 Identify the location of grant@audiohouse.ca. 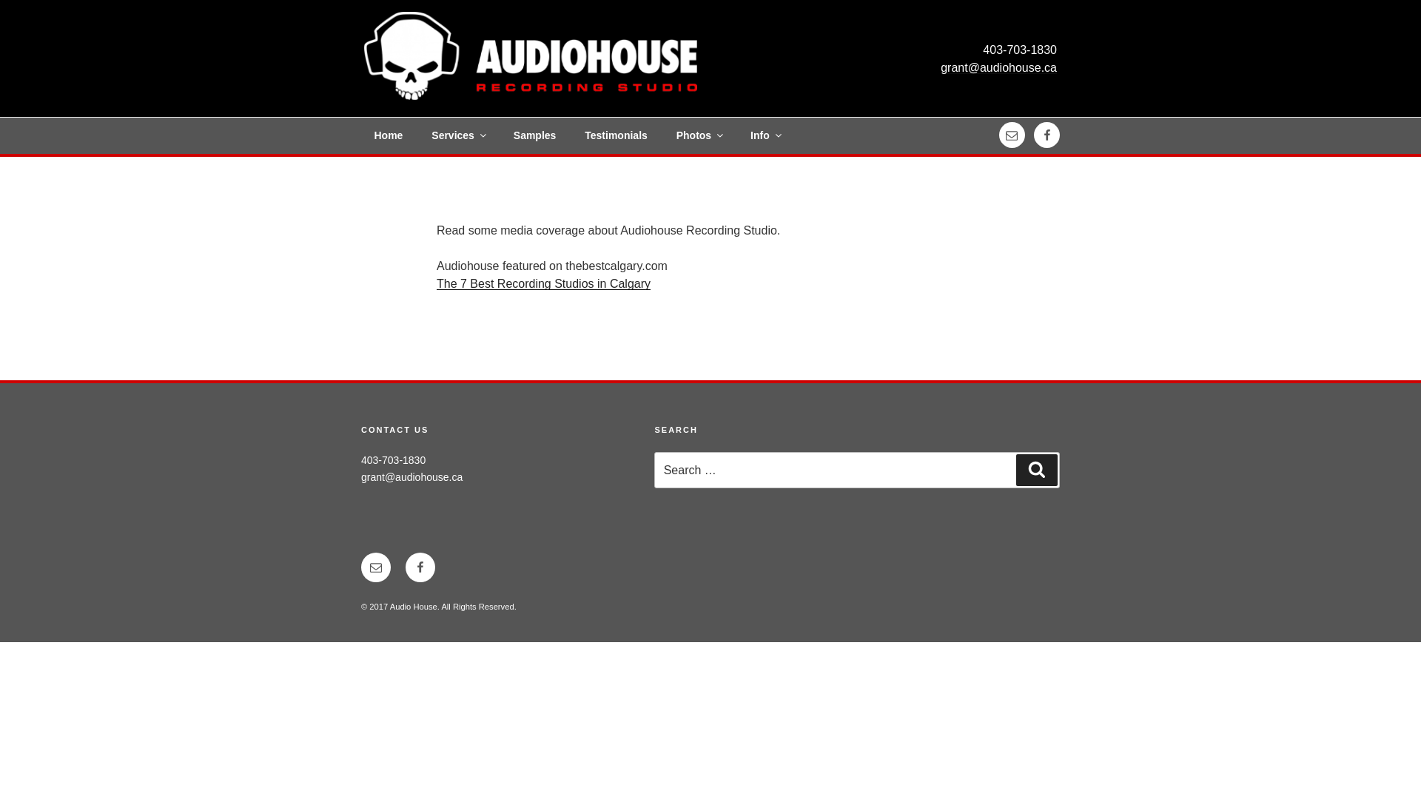
(411, 477).